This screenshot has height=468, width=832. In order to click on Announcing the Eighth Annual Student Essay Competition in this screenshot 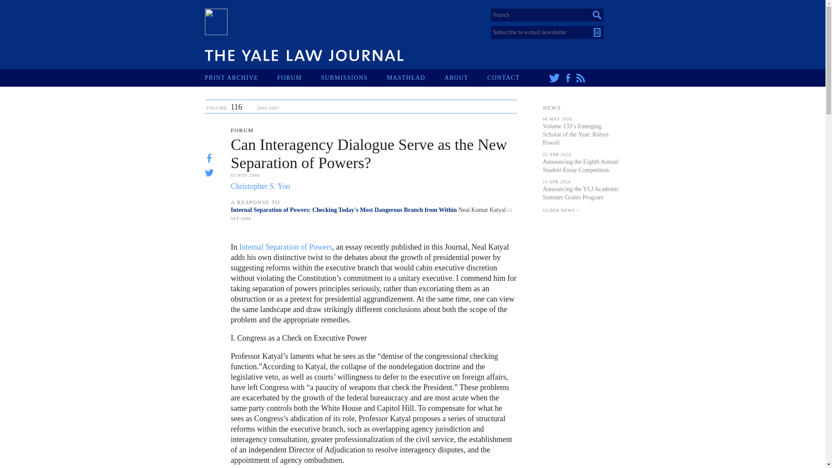, I will do `click(580, 166)`.